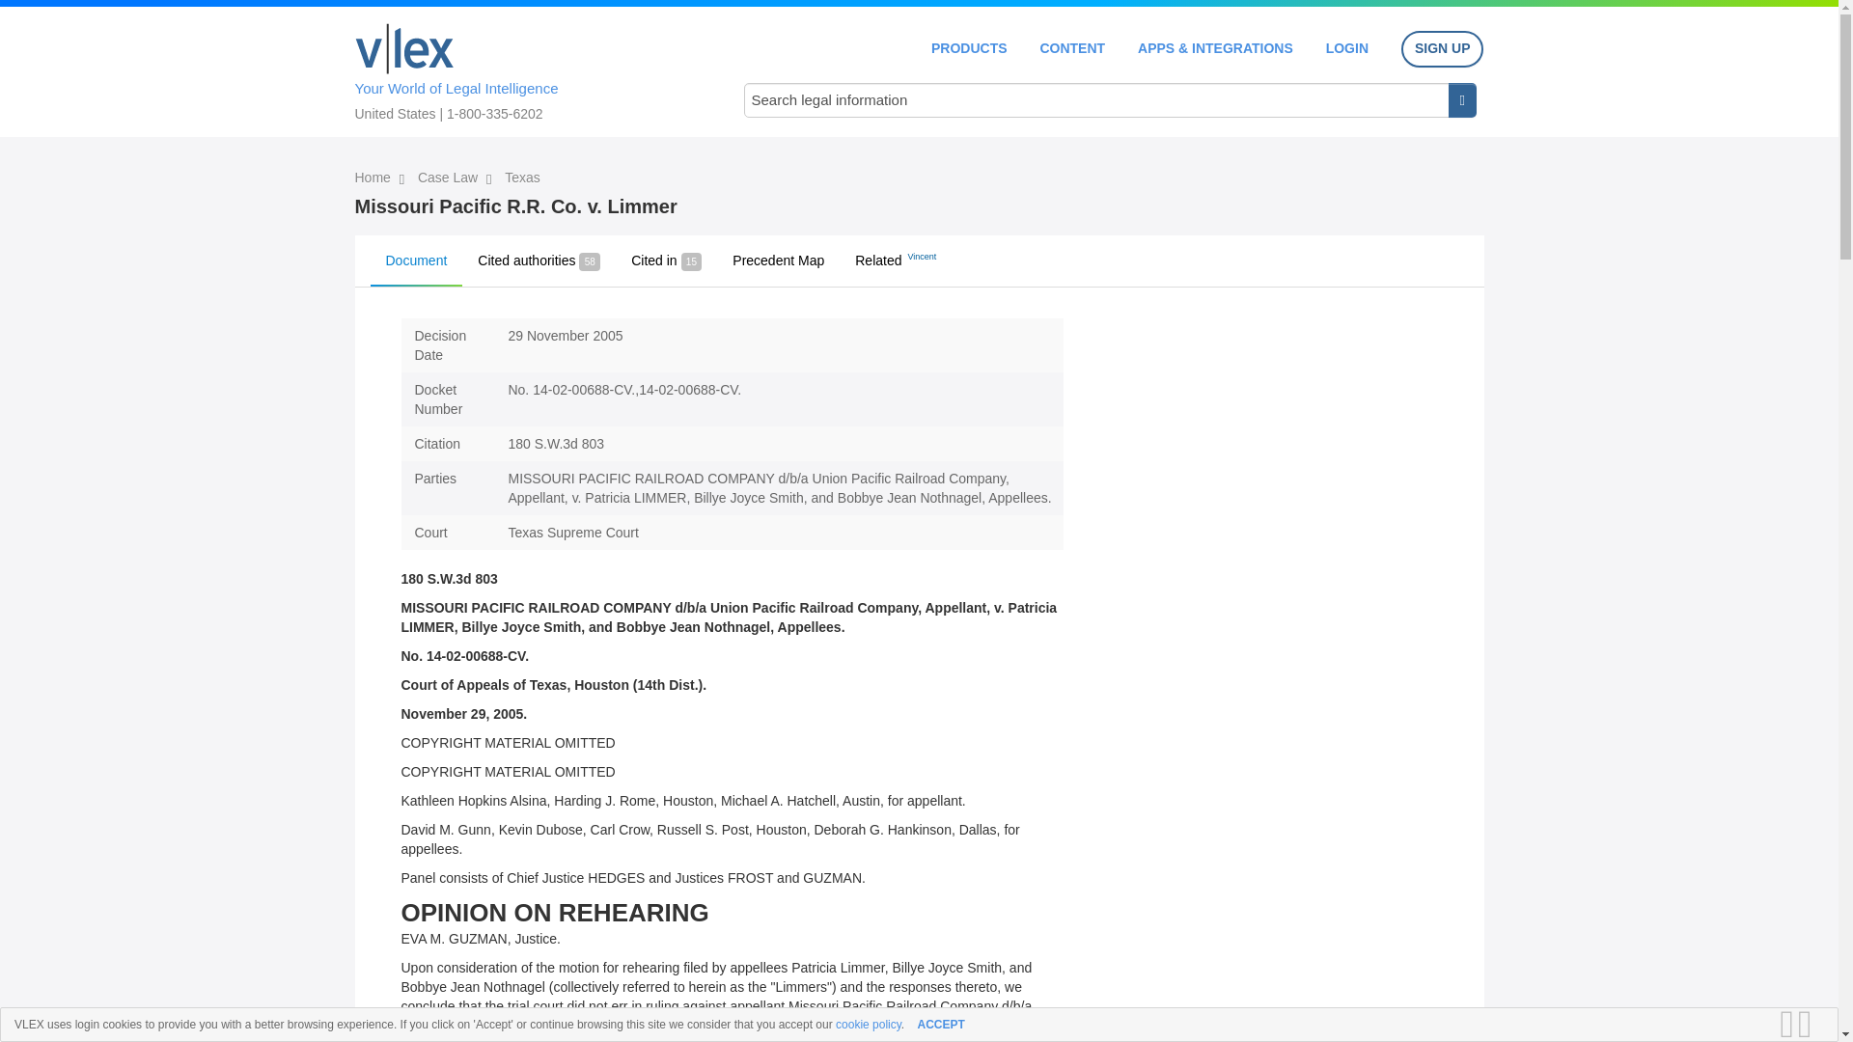 The image size is (1853, 1042). I want to click on CONTENT, so click(1071, 48).